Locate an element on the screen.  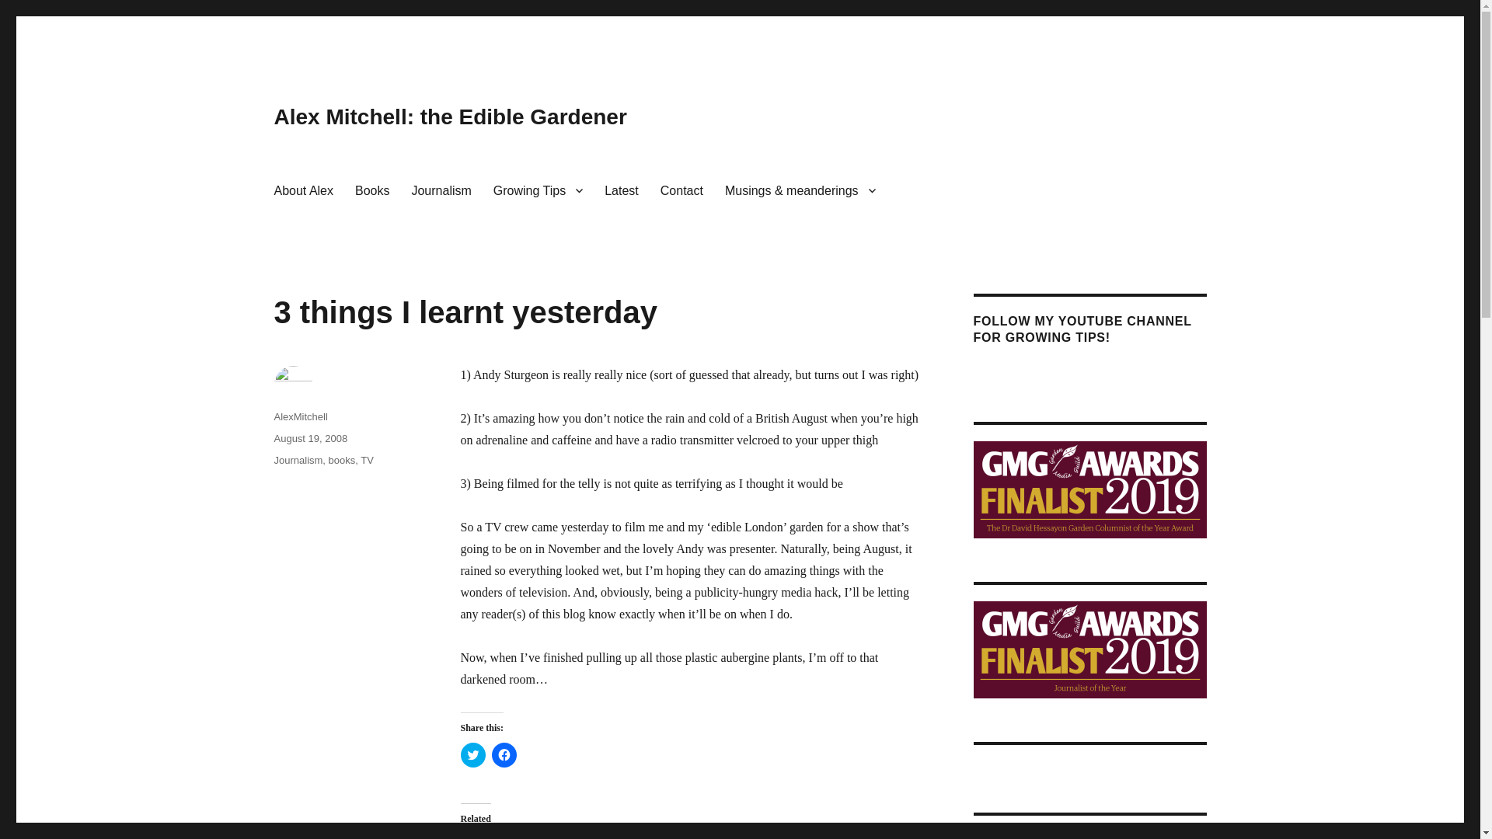
Contact is located at coordinates (682, 190).